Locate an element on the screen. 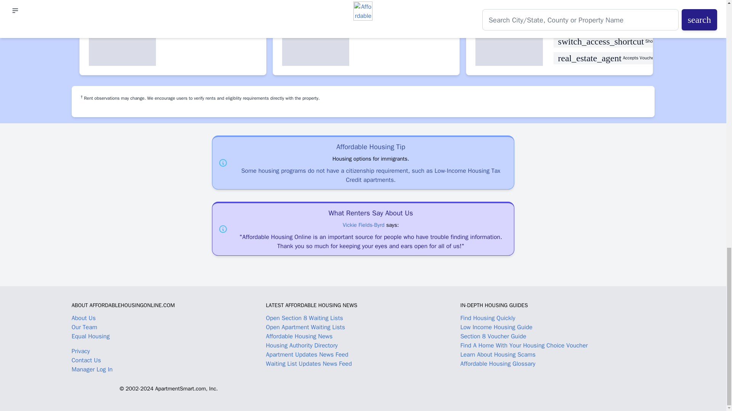 The height and width of the screenshot is (411, 732). Open Apartment Waiting Lists on AffordableHousingOnline.com is located at coordinates (305, 327).